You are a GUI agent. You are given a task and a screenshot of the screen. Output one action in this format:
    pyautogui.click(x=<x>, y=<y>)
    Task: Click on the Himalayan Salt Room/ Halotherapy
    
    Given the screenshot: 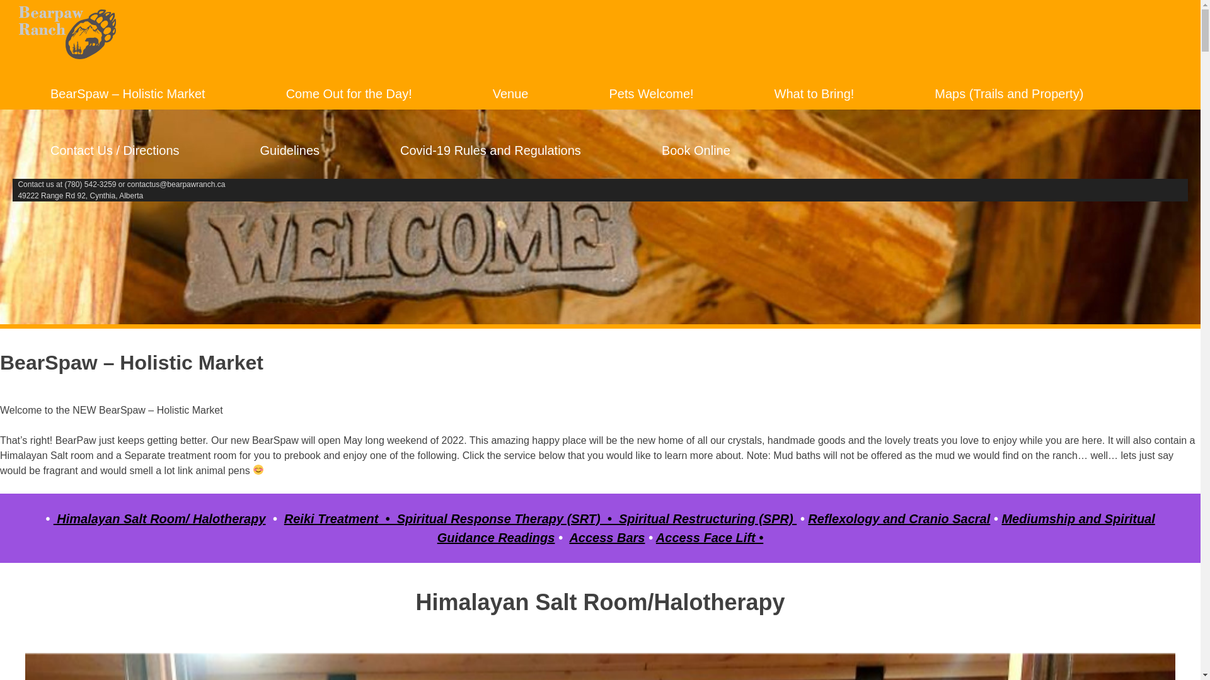 What is the action you would take?
    pyautogui.click(x=160, y=519)
    